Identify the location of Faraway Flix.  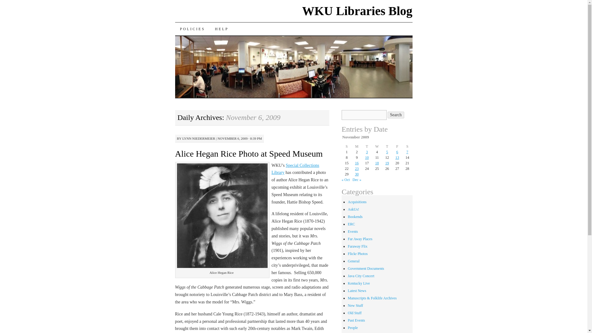
(358, 246).